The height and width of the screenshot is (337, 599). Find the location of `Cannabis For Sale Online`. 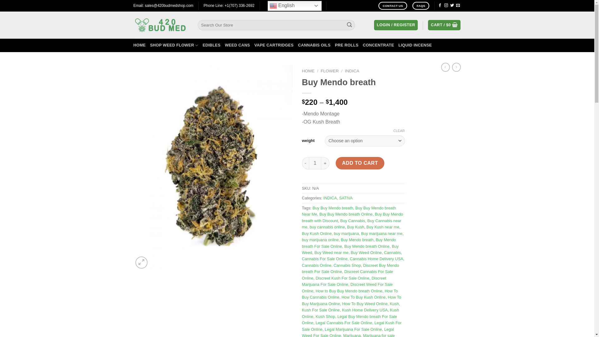

Cannabis For Sale Online is located at coordinates (325, 259).